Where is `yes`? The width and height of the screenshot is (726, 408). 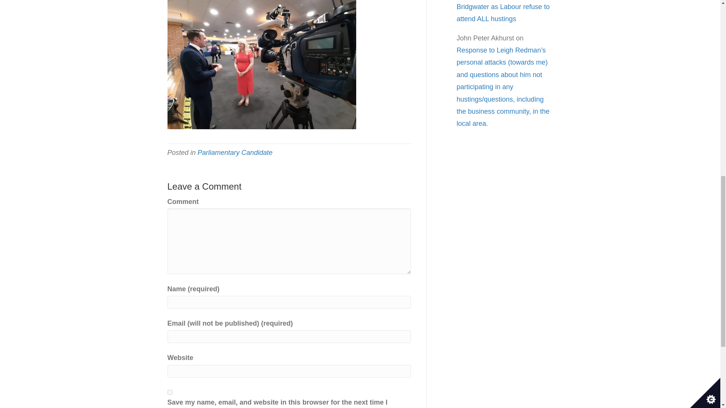 yes is located at coordinates (169, 392).